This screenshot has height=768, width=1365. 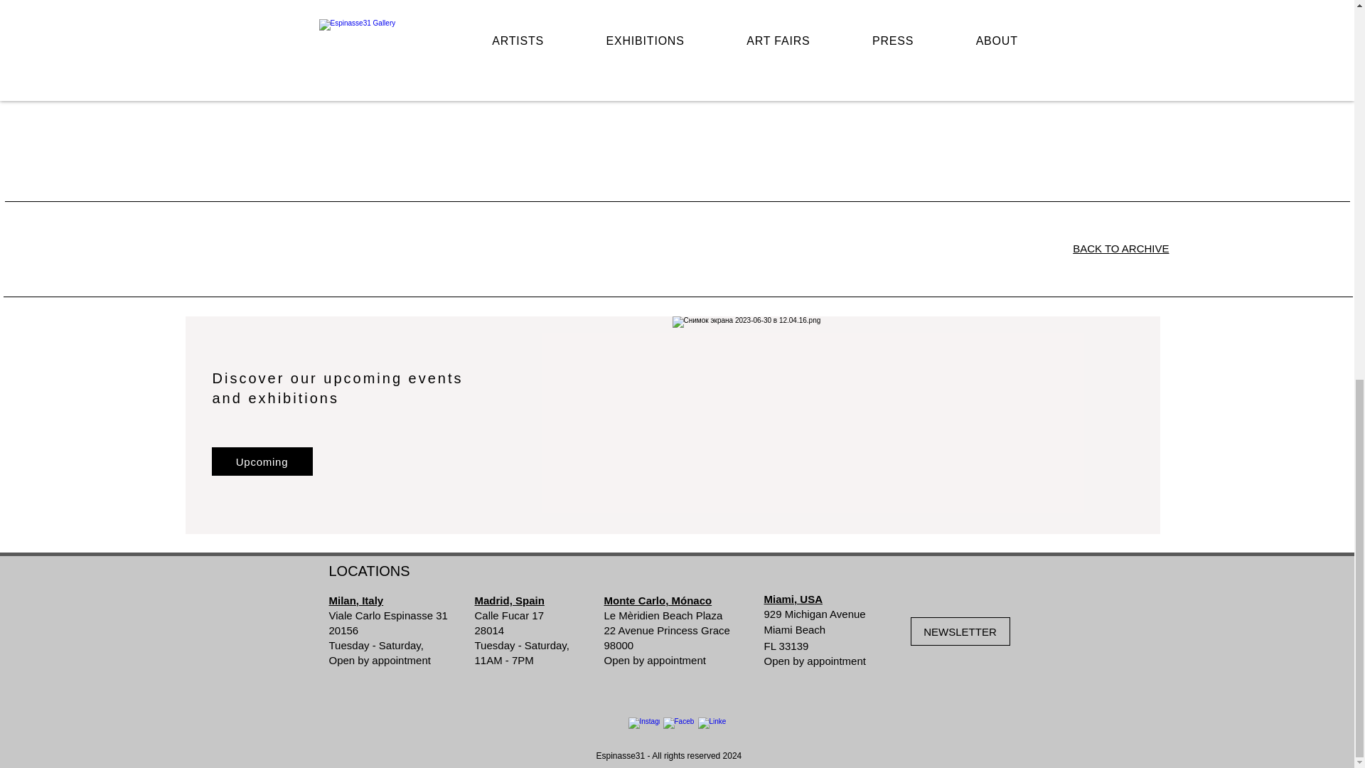 What do you see at coordinates (355, 600) in the screenshot?
I see `Milan, Italy` at bounding box center [355, 600].